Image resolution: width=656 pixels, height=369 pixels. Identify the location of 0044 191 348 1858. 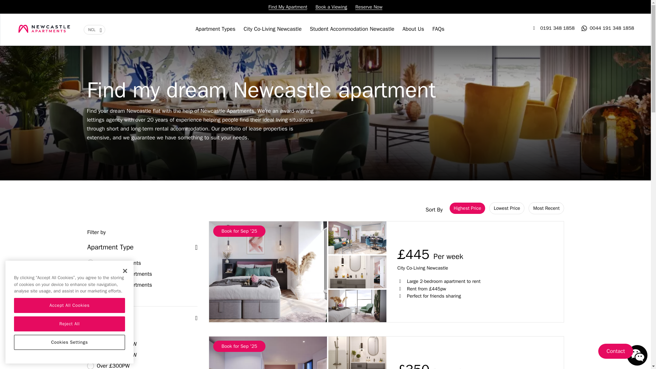
(607, 28).